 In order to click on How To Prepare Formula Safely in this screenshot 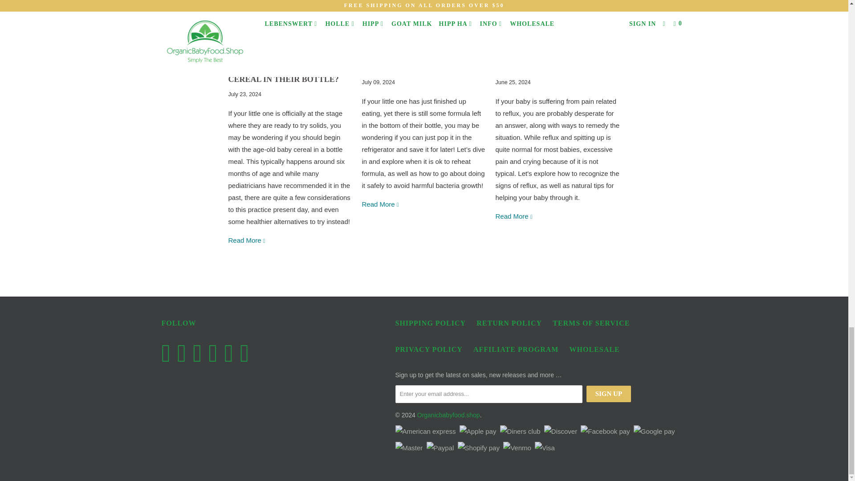, I will do `click(419, 61)`.